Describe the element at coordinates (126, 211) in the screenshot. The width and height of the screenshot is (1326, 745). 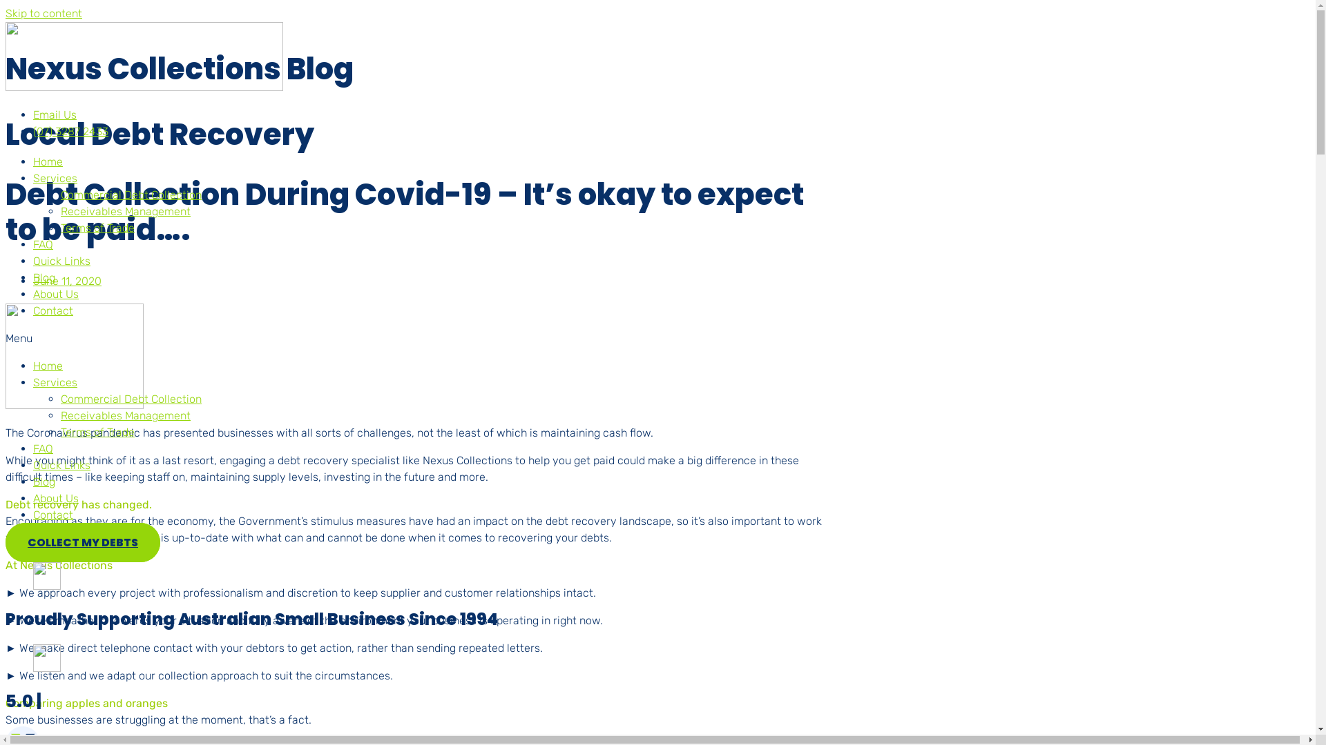
I see `Receivables Management` at that location.